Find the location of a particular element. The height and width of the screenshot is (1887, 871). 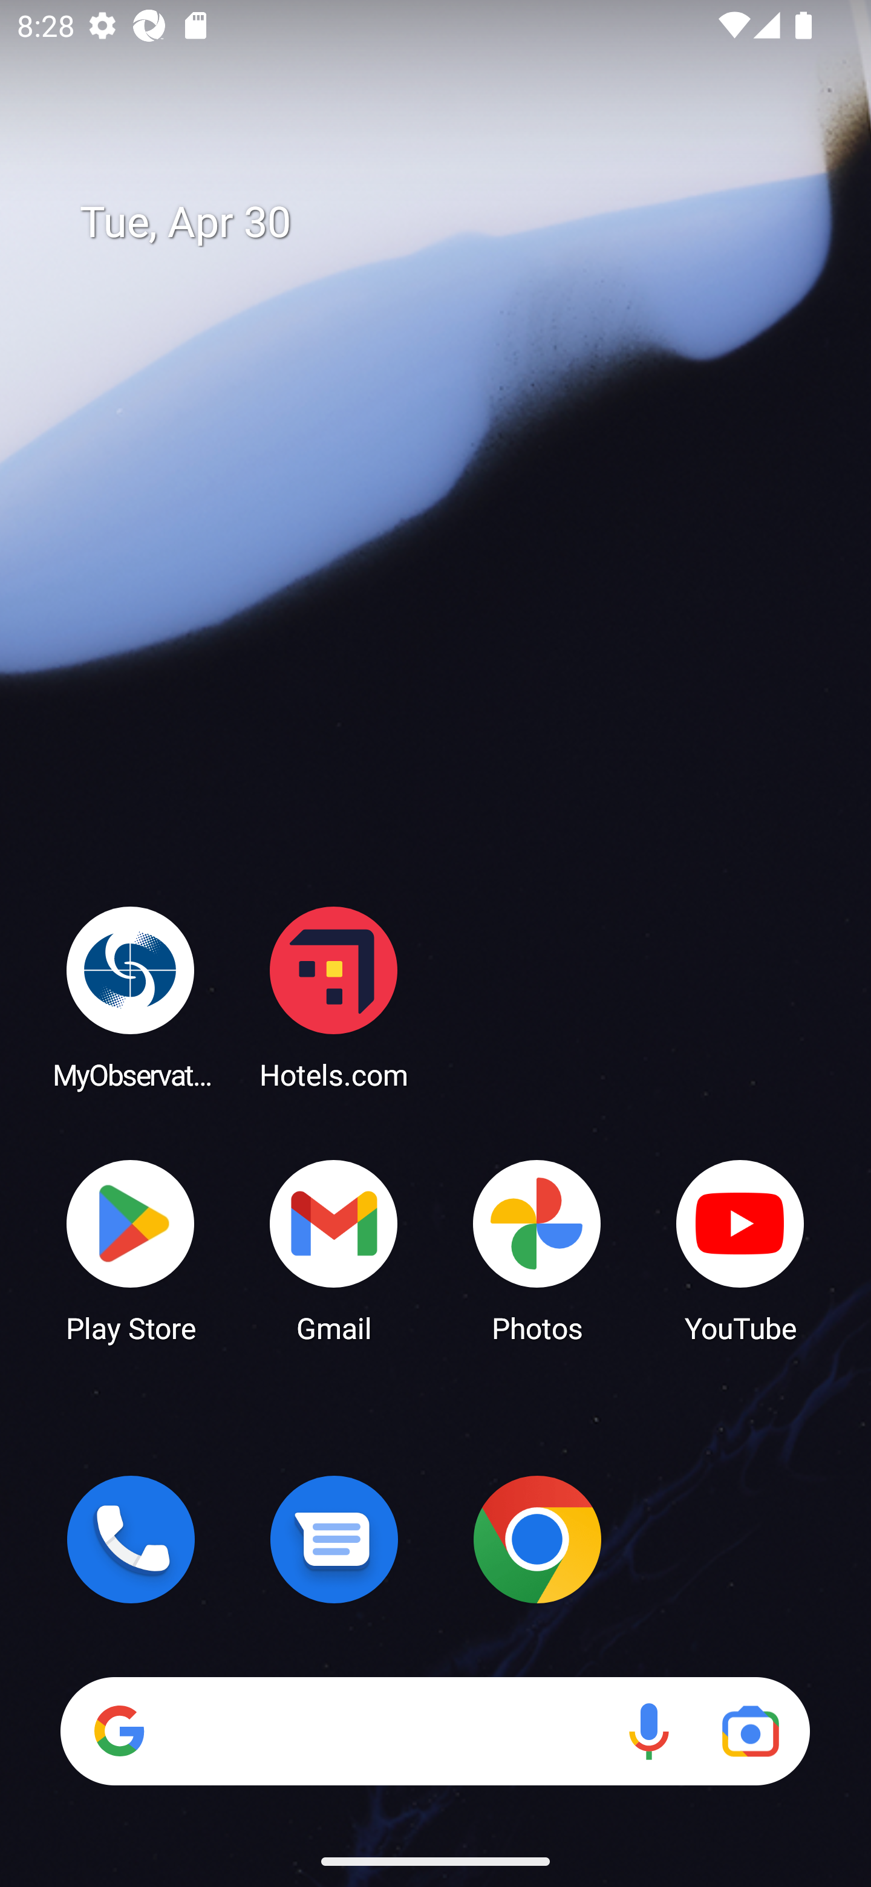

Tue, Apr 30 is located at coordinates (452, 223).